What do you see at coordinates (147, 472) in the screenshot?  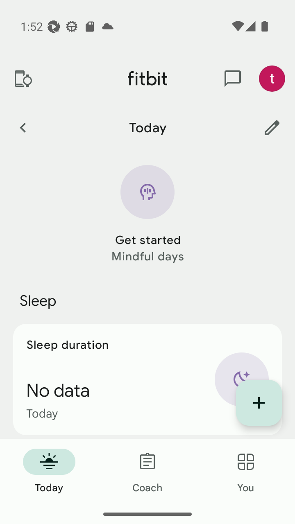 I see `Coach` at bounding box center [147, 472].